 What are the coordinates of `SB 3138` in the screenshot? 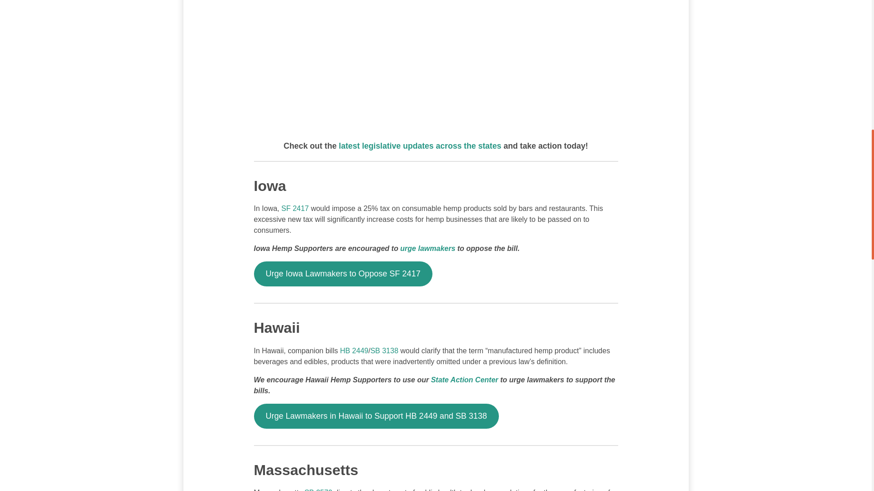 It's located at (384, 350).